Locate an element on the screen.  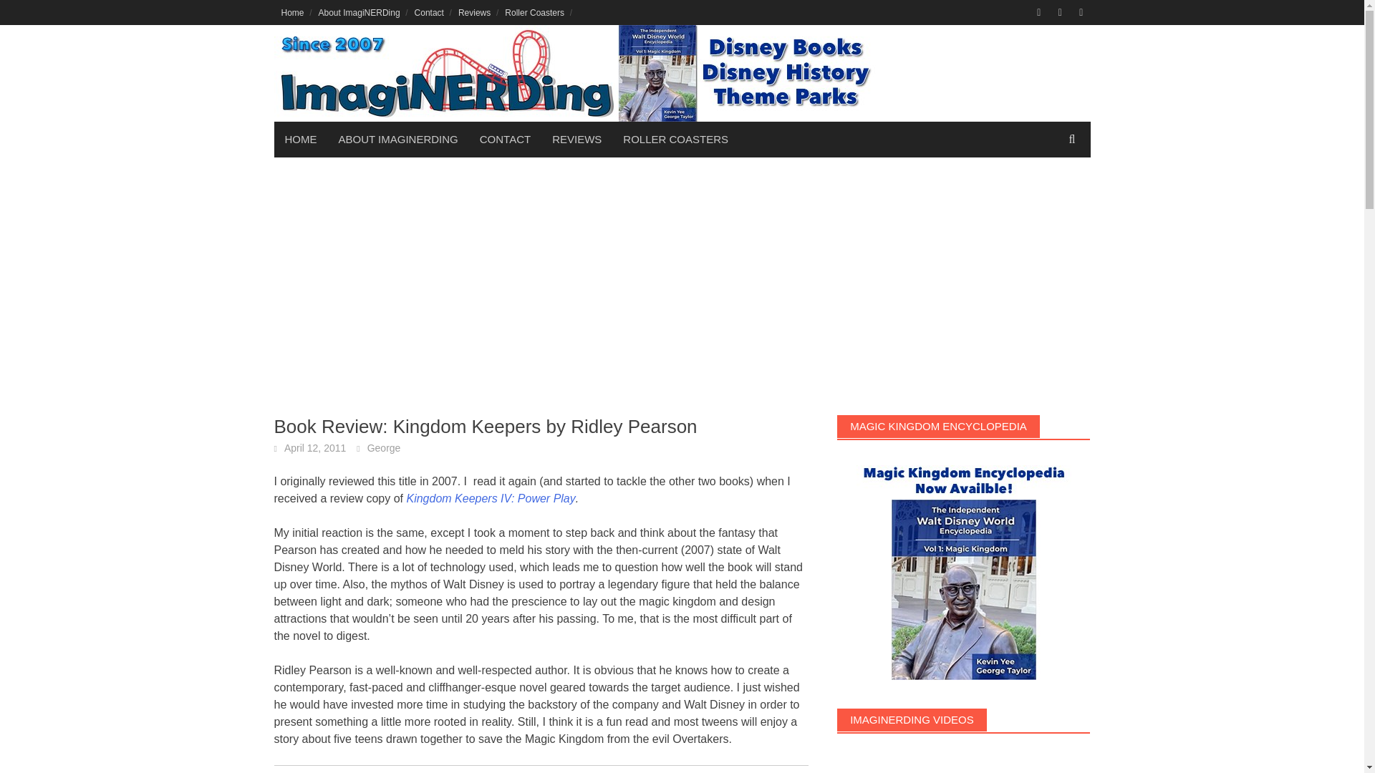
Kingdom Keepers IV: Power Play is located at coordinates (490, 498).